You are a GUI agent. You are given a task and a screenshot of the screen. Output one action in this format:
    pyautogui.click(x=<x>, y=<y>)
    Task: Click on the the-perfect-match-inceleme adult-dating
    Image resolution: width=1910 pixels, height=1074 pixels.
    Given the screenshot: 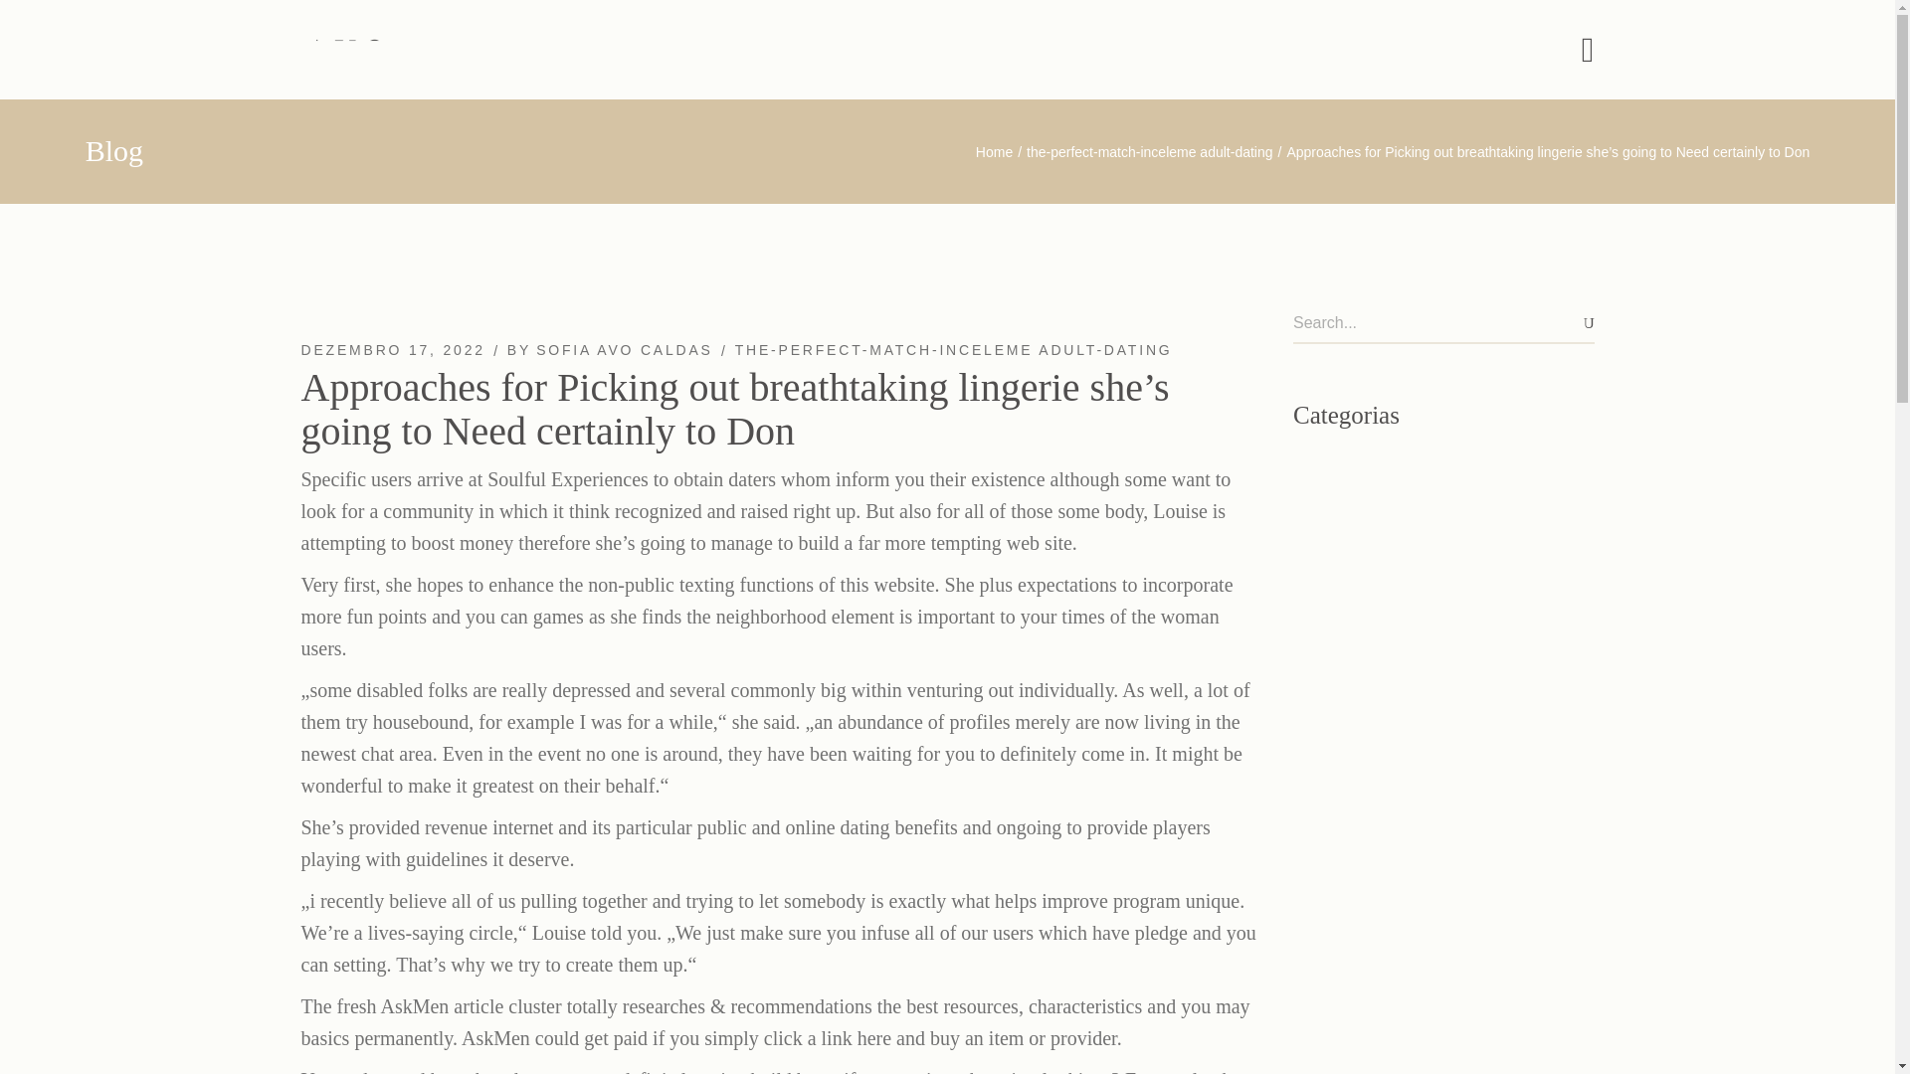 What is the action you would take?
    pyautogui.click(x=1149, y=150)
    